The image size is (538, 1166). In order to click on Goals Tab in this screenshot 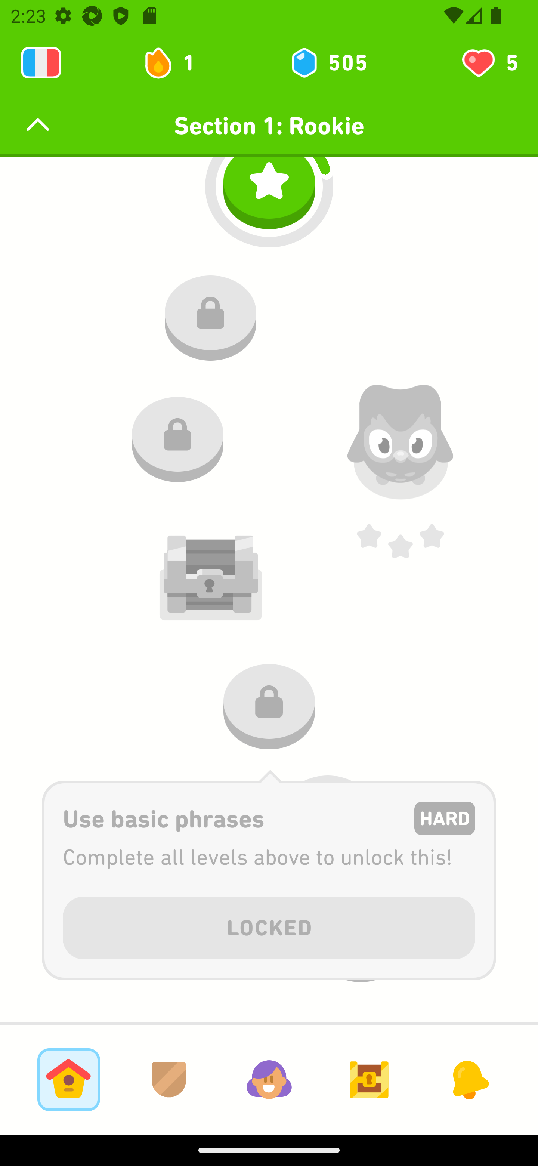, I will do `click(369, 1079)`.